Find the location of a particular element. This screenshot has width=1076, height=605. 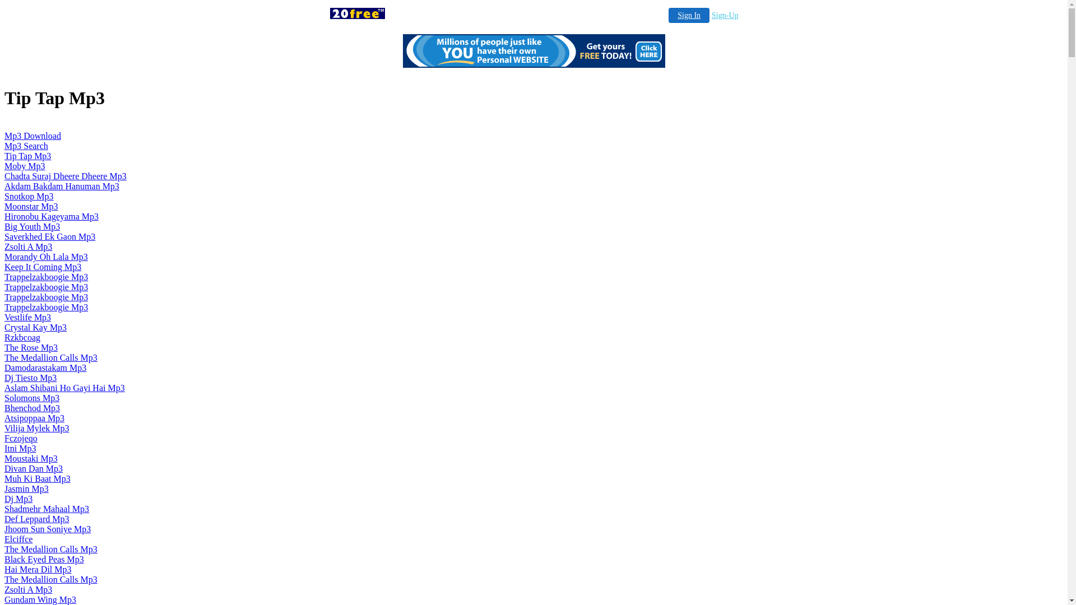

Chadta Suraj Dheere Dheere Mp3 is located at coordinates (66, 176).